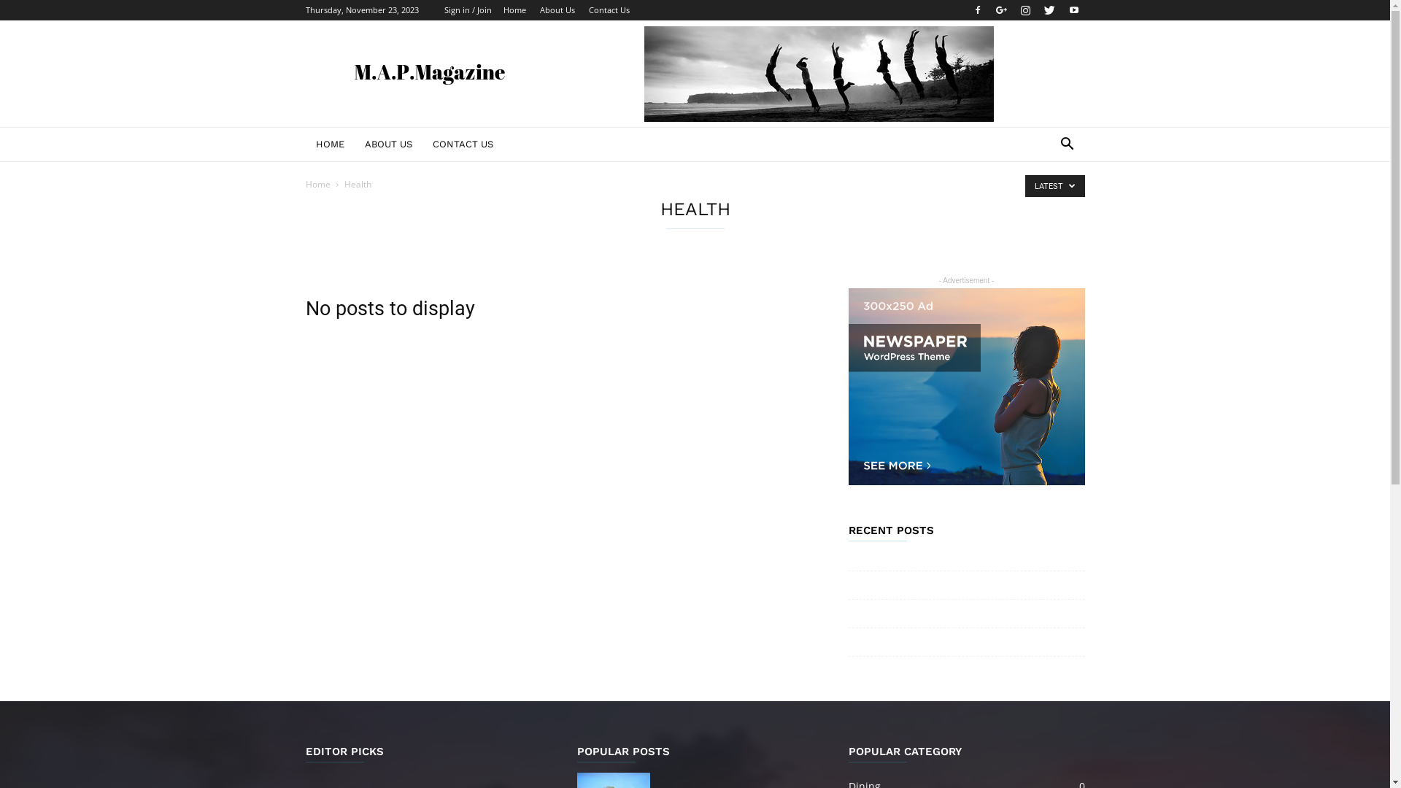 The height and width of the screenshot is (788, 1401). What do you see at coordinates (1050, 10) in the screenshot?
I see `Twitter` at bounding box center [1050, 10].